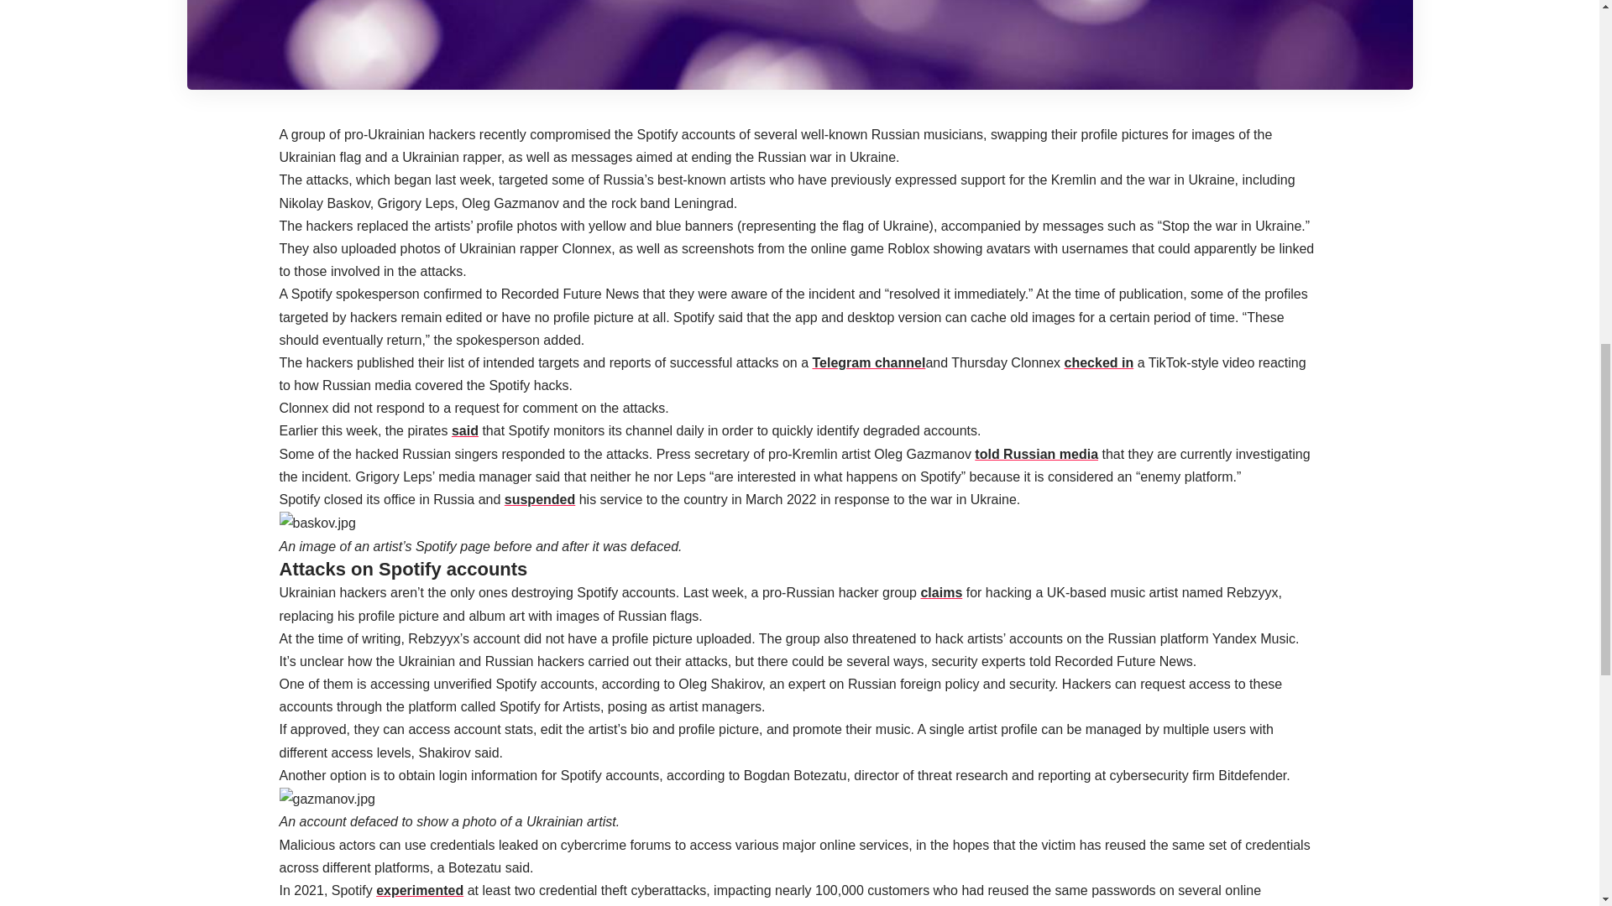 This screenshot has width=1612, height=906. What do you see at coordinates (941, 592) in the screenshot?
I see `claims` at bounding box center [941, 592].